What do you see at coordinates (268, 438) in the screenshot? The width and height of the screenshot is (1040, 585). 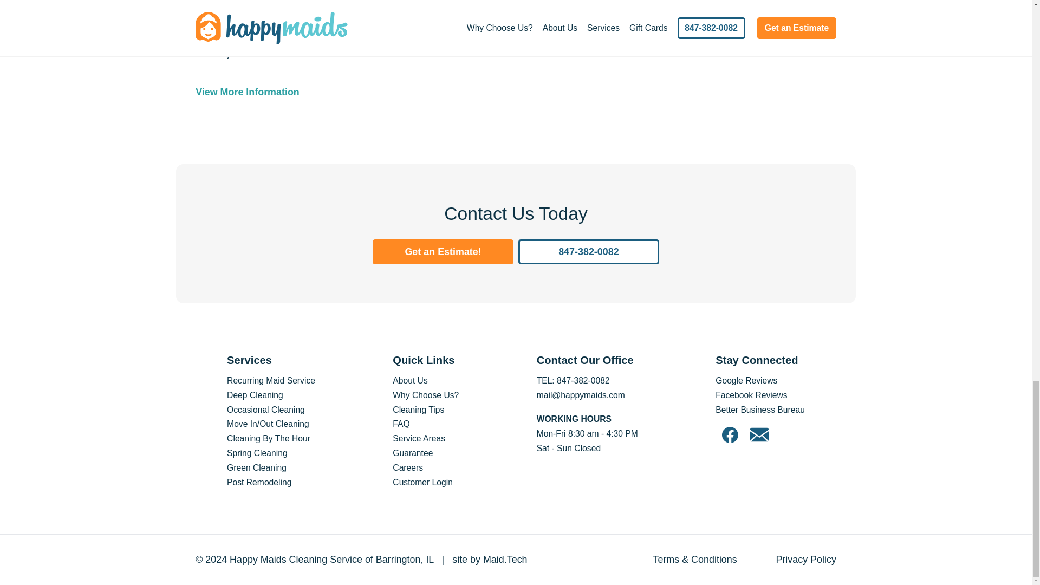 I see `Cleaning By The Hour` at bounding box center [268, 438].